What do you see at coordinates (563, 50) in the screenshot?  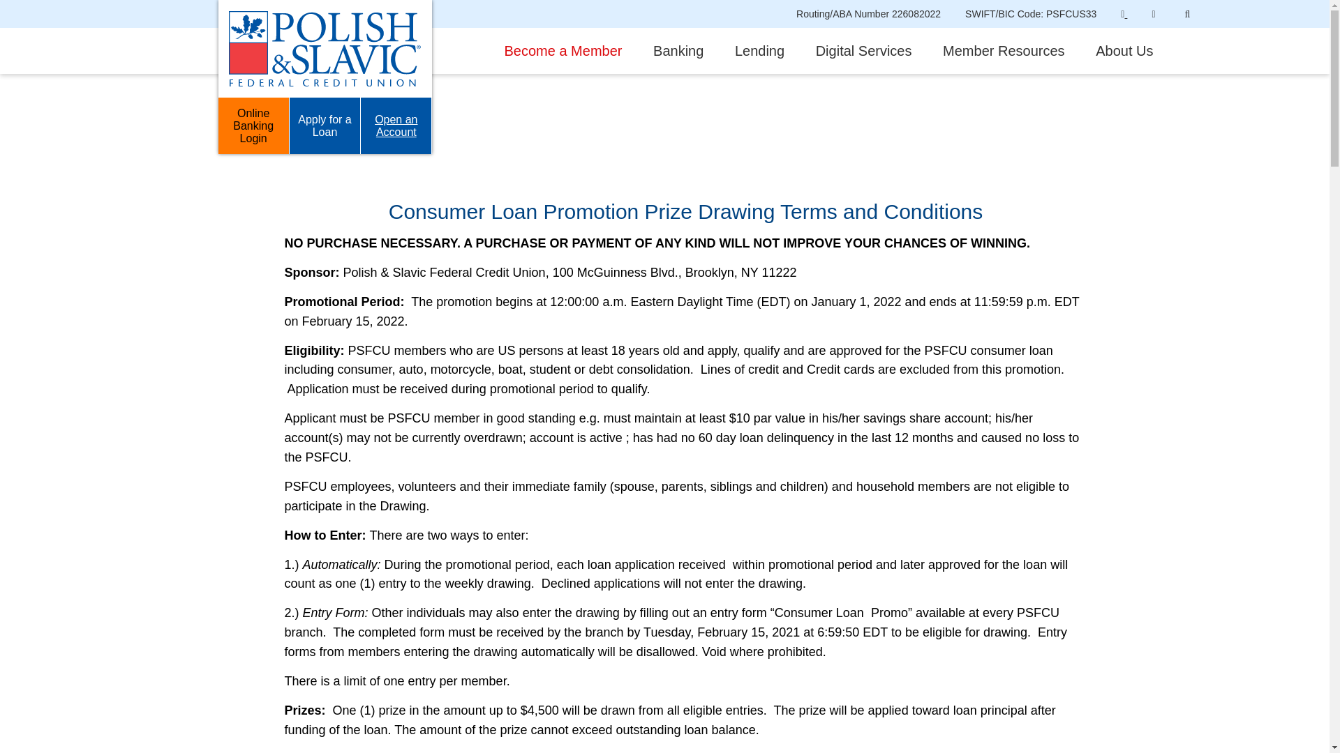 I see `Become a Member` at bounding box center [563, 50].